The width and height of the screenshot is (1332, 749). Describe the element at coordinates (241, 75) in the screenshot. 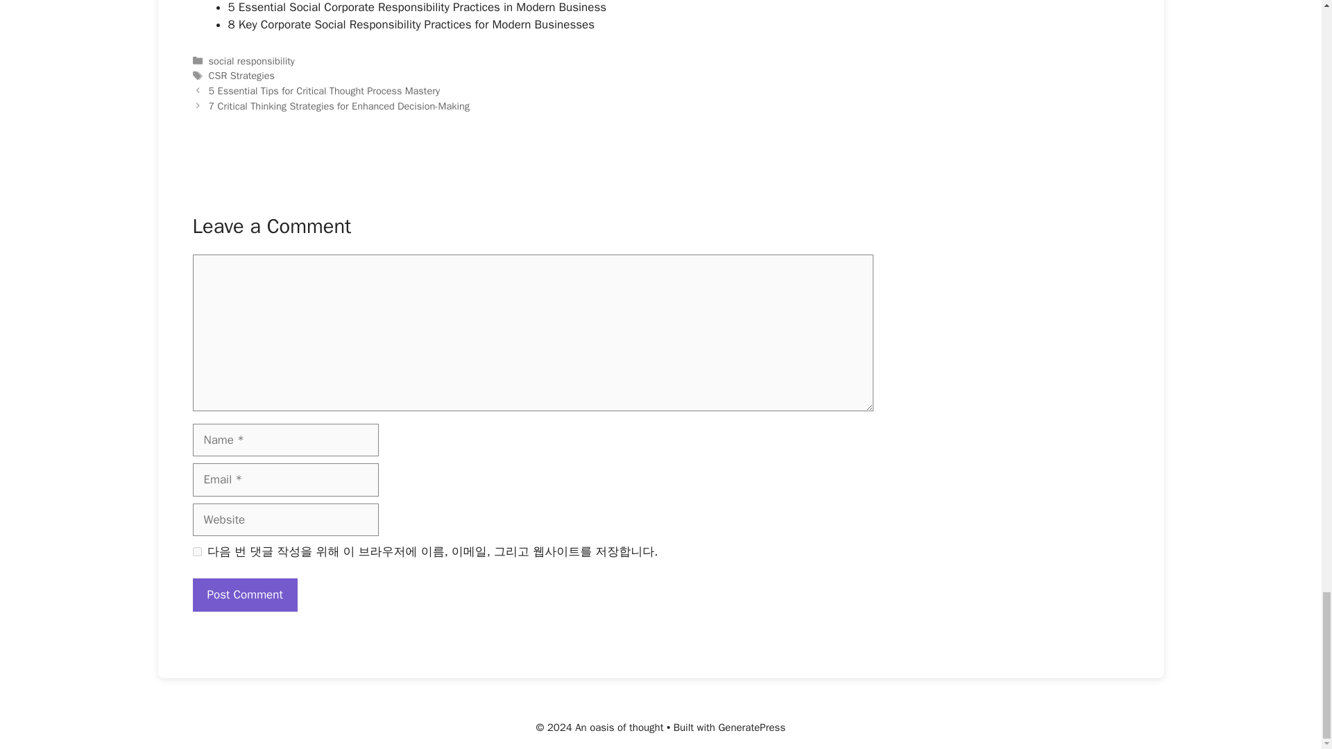

I see `CSR Strategies` at that location.